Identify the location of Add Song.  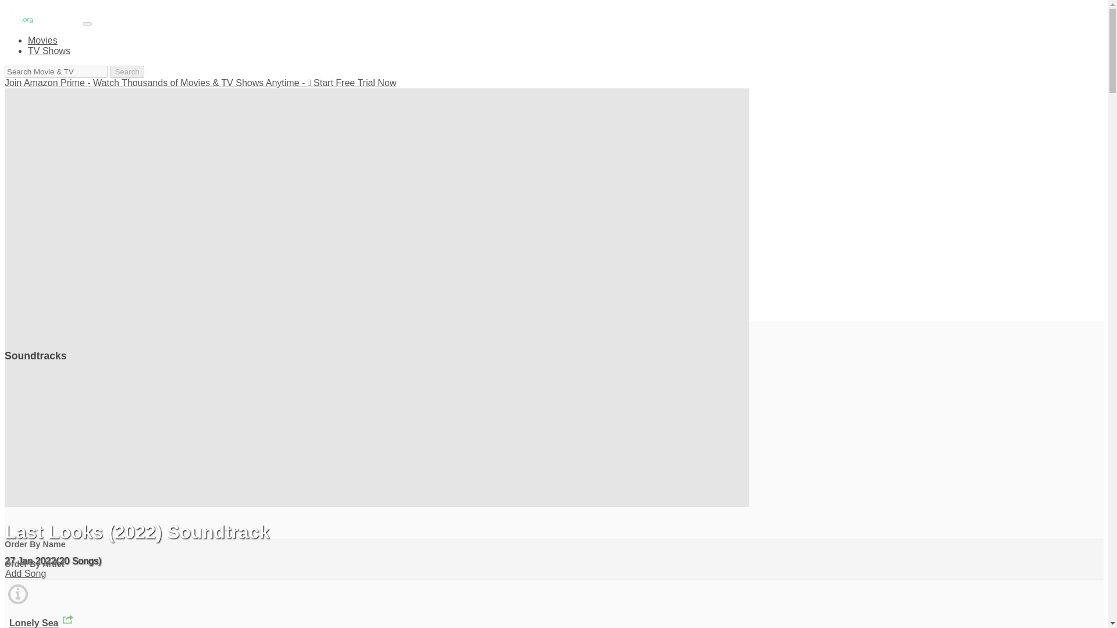
(26, 573).